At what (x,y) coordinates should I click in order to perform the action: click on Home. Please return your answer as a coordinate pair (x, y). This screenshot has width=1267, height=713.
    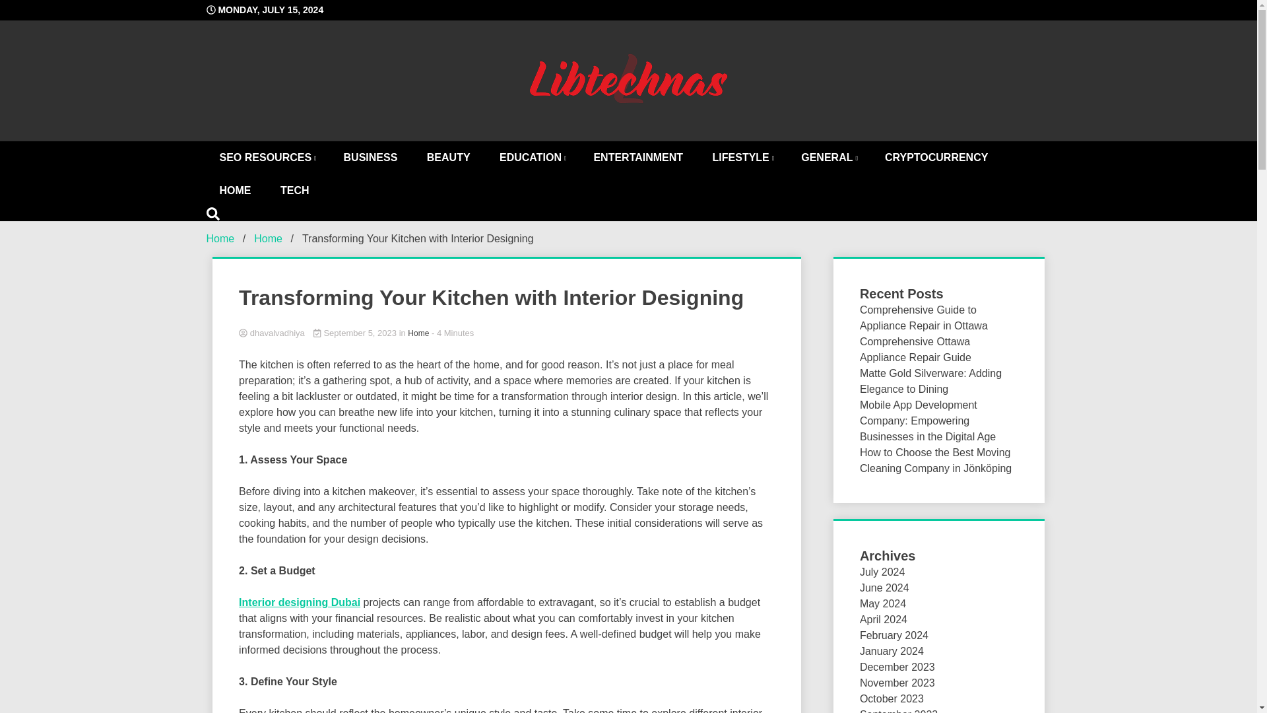
    Looking at the image, I should click on (220, 238).